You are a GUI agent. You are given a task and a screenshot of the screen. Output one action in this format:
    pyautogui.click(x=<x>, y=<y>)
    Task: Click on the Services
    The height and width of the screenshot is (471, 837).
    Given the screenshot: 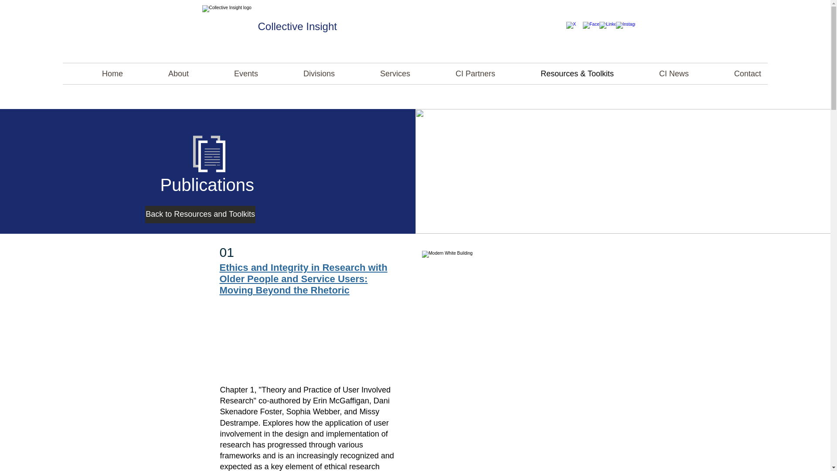 What is the action you would take?
    pyautogui.click(x=379, y=73)
    